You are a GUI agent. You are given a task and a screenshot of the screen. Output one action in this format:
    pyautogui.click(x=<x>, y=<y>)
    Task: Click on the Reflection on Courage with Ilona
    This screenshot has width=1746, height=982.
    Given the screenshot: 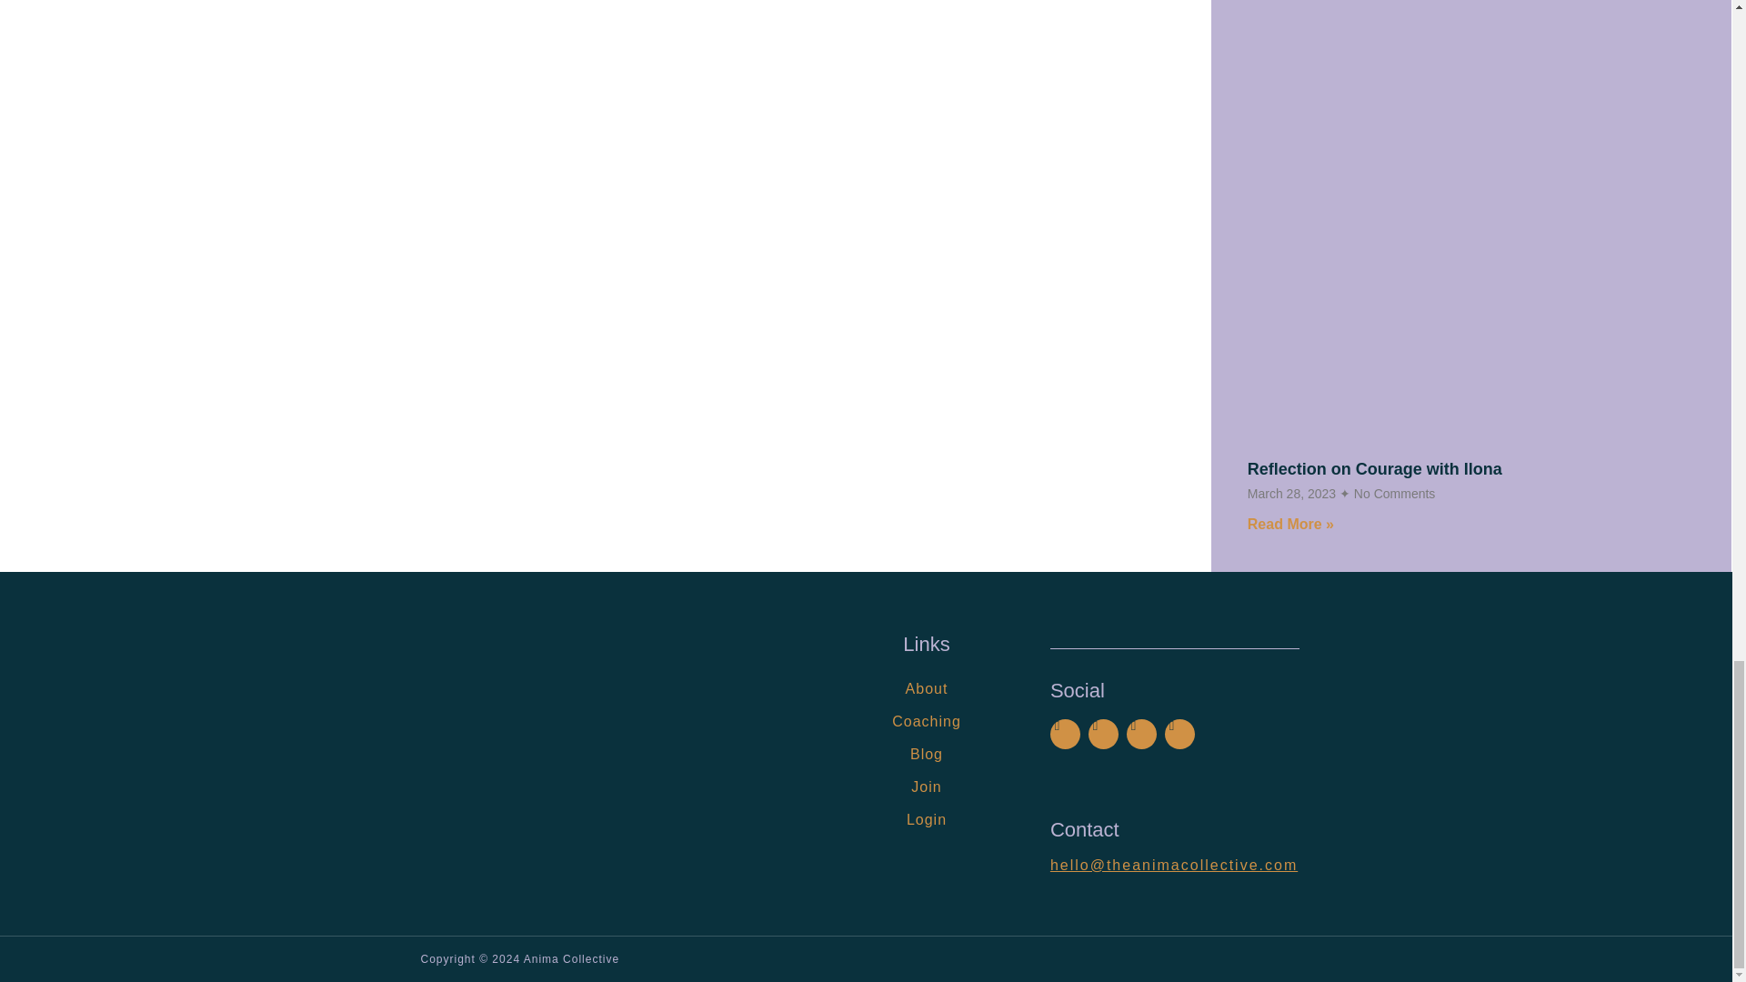 What is the action you would take?
    pyautogui.click(x=1375, y=469)
    